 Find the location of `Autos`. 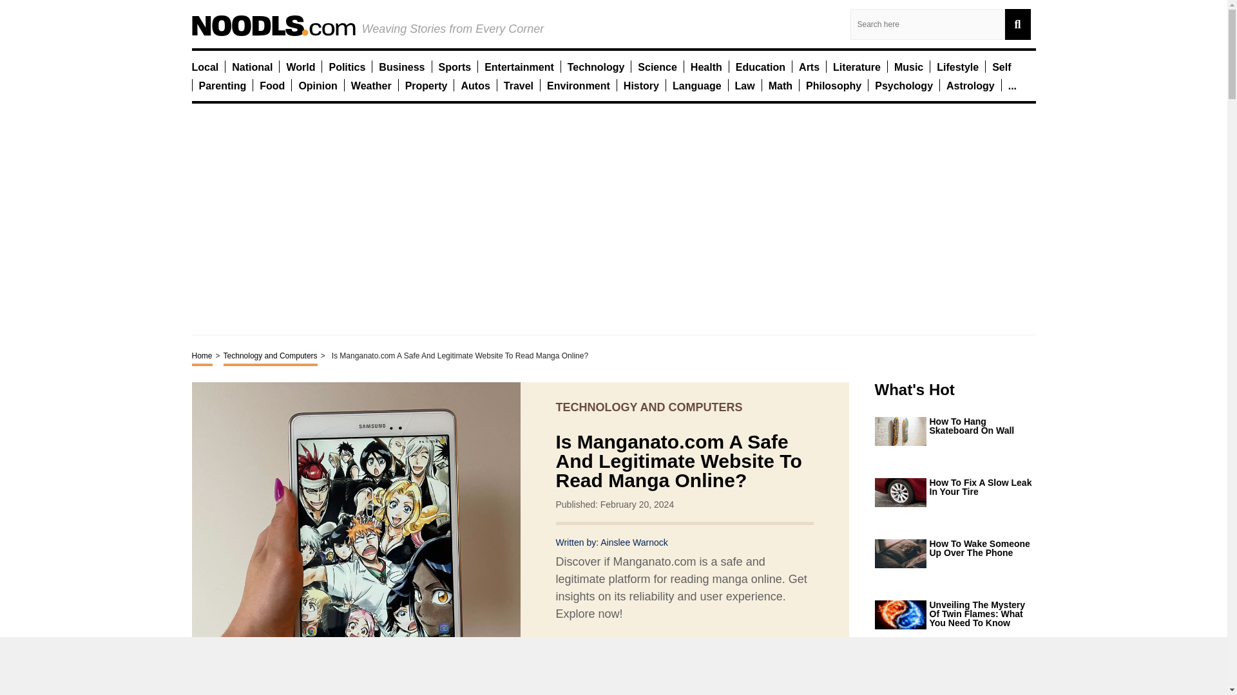

Autos is located at coordinates (475, 85).